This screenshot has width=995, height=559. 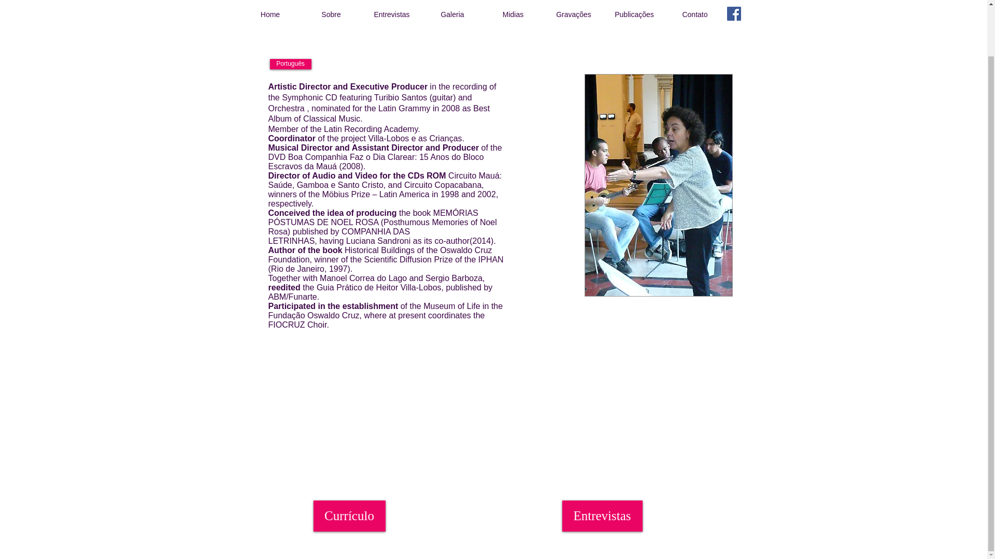 I want to click on Home, so click(x=269, y=14).